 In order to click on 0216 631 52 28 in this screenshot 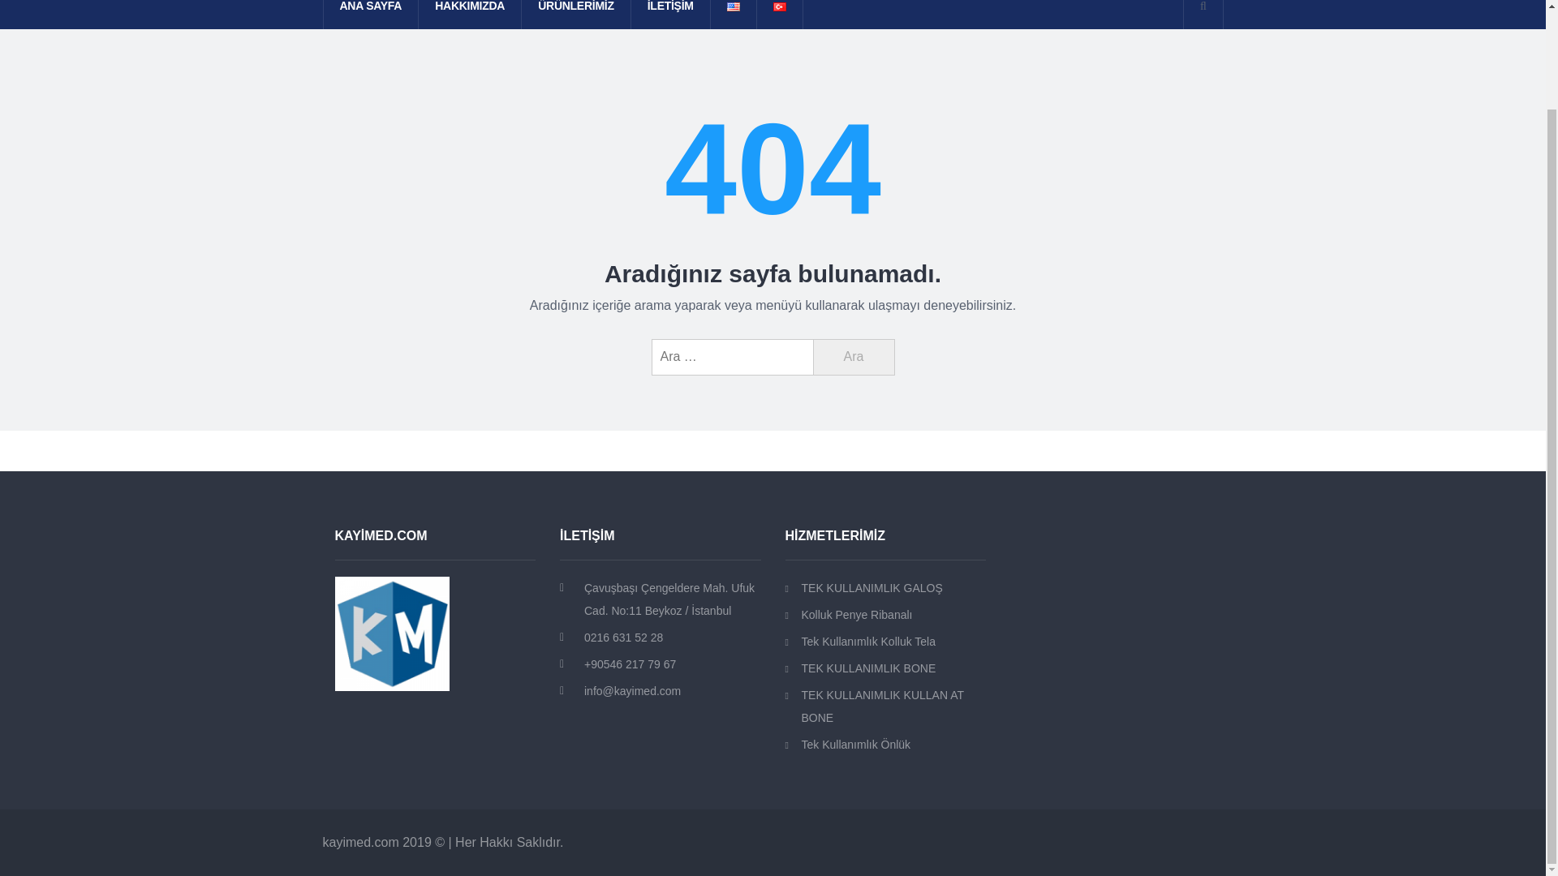, I will do `click(673, 638)`.